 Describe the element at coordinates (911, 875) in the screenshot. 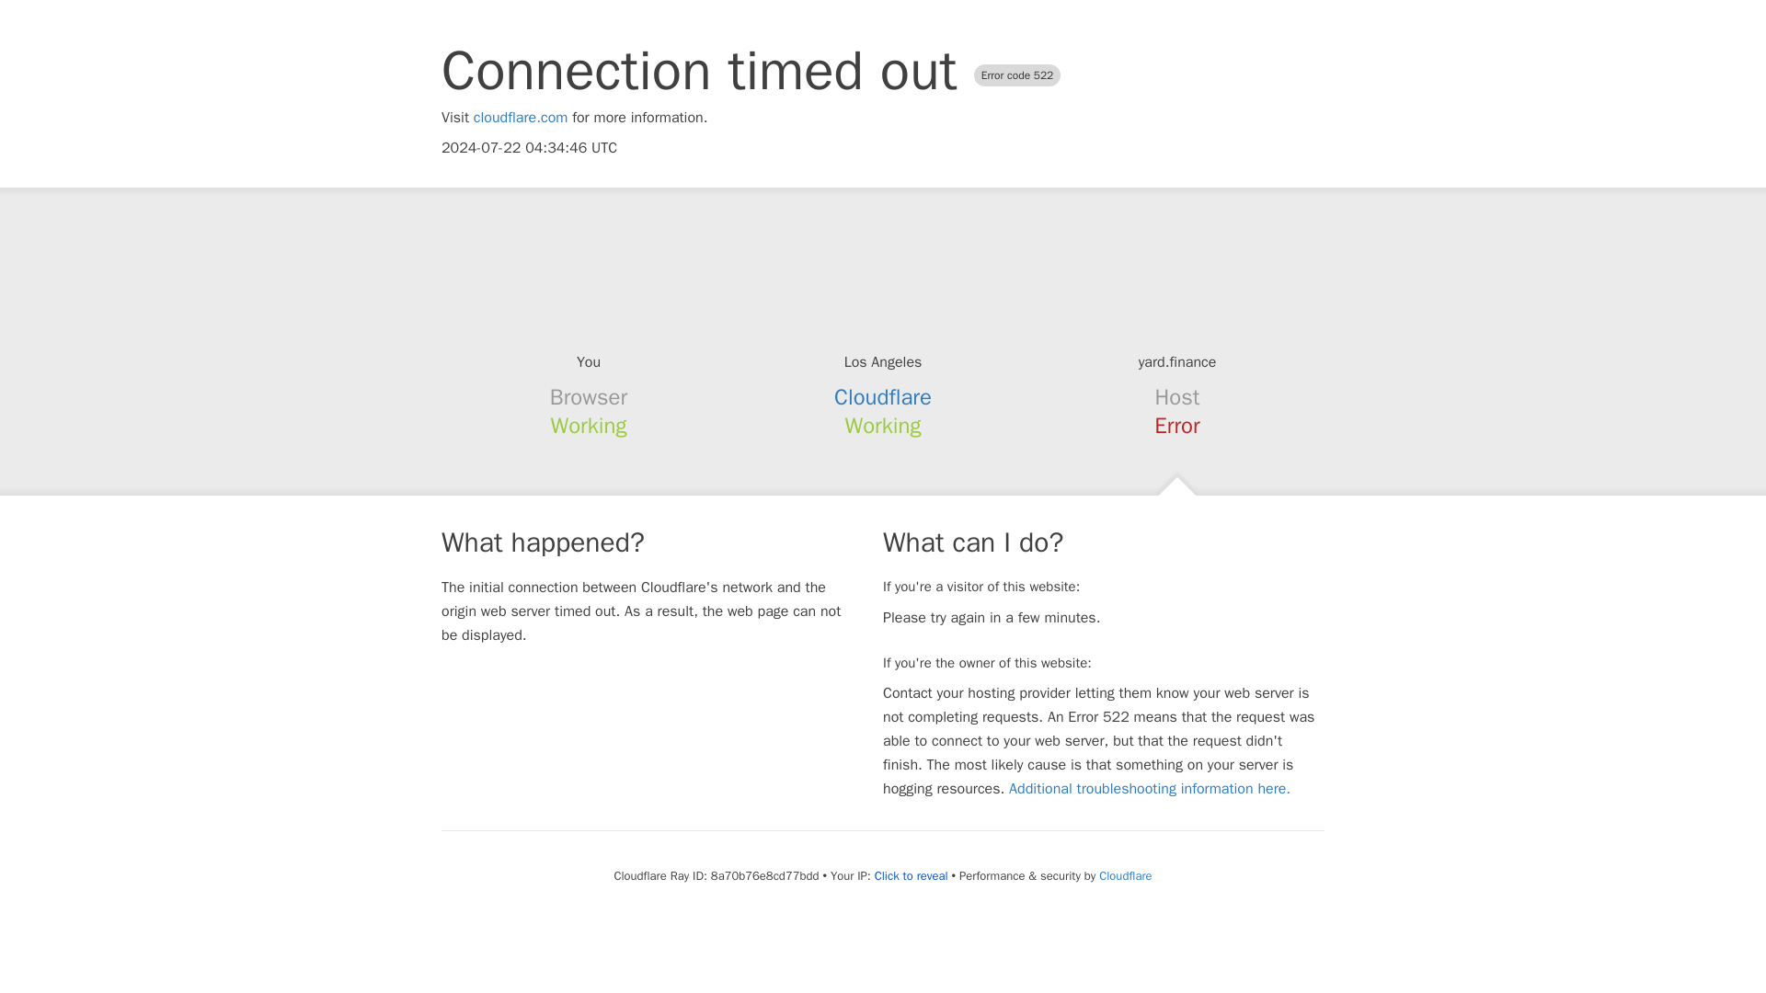

I see `Click to reveal` at that location.